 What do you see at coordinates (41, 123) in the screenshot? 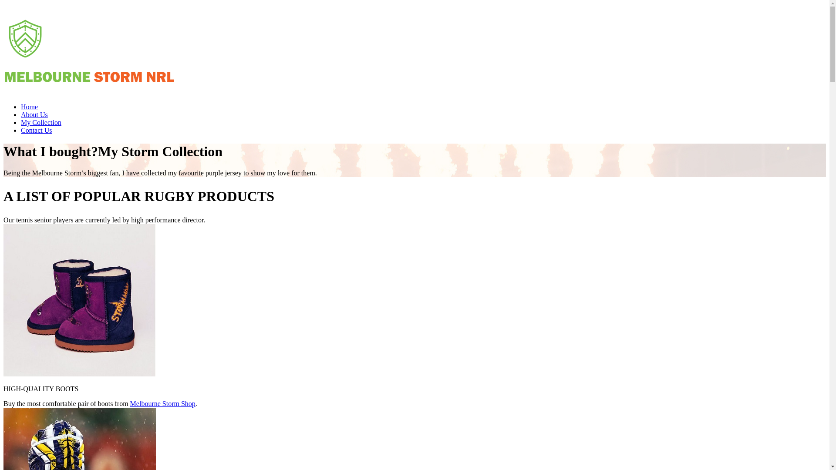
I see `My Collection` at bounding box center [41, 123].